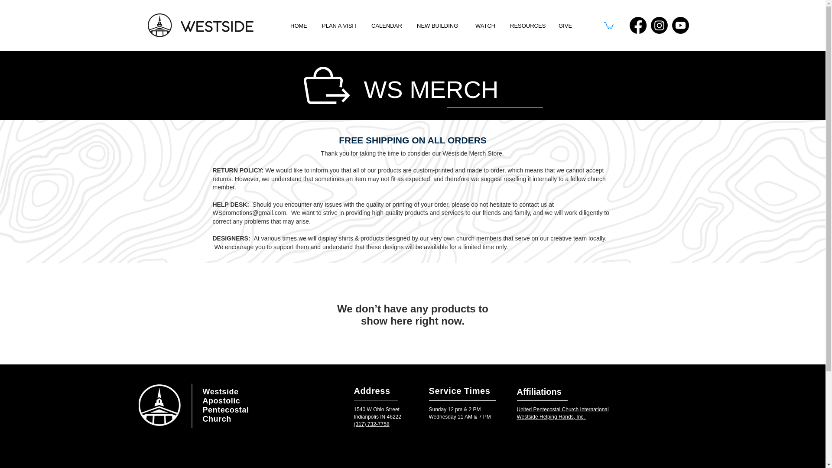  I want to click on WATCH, so click(486, 25).